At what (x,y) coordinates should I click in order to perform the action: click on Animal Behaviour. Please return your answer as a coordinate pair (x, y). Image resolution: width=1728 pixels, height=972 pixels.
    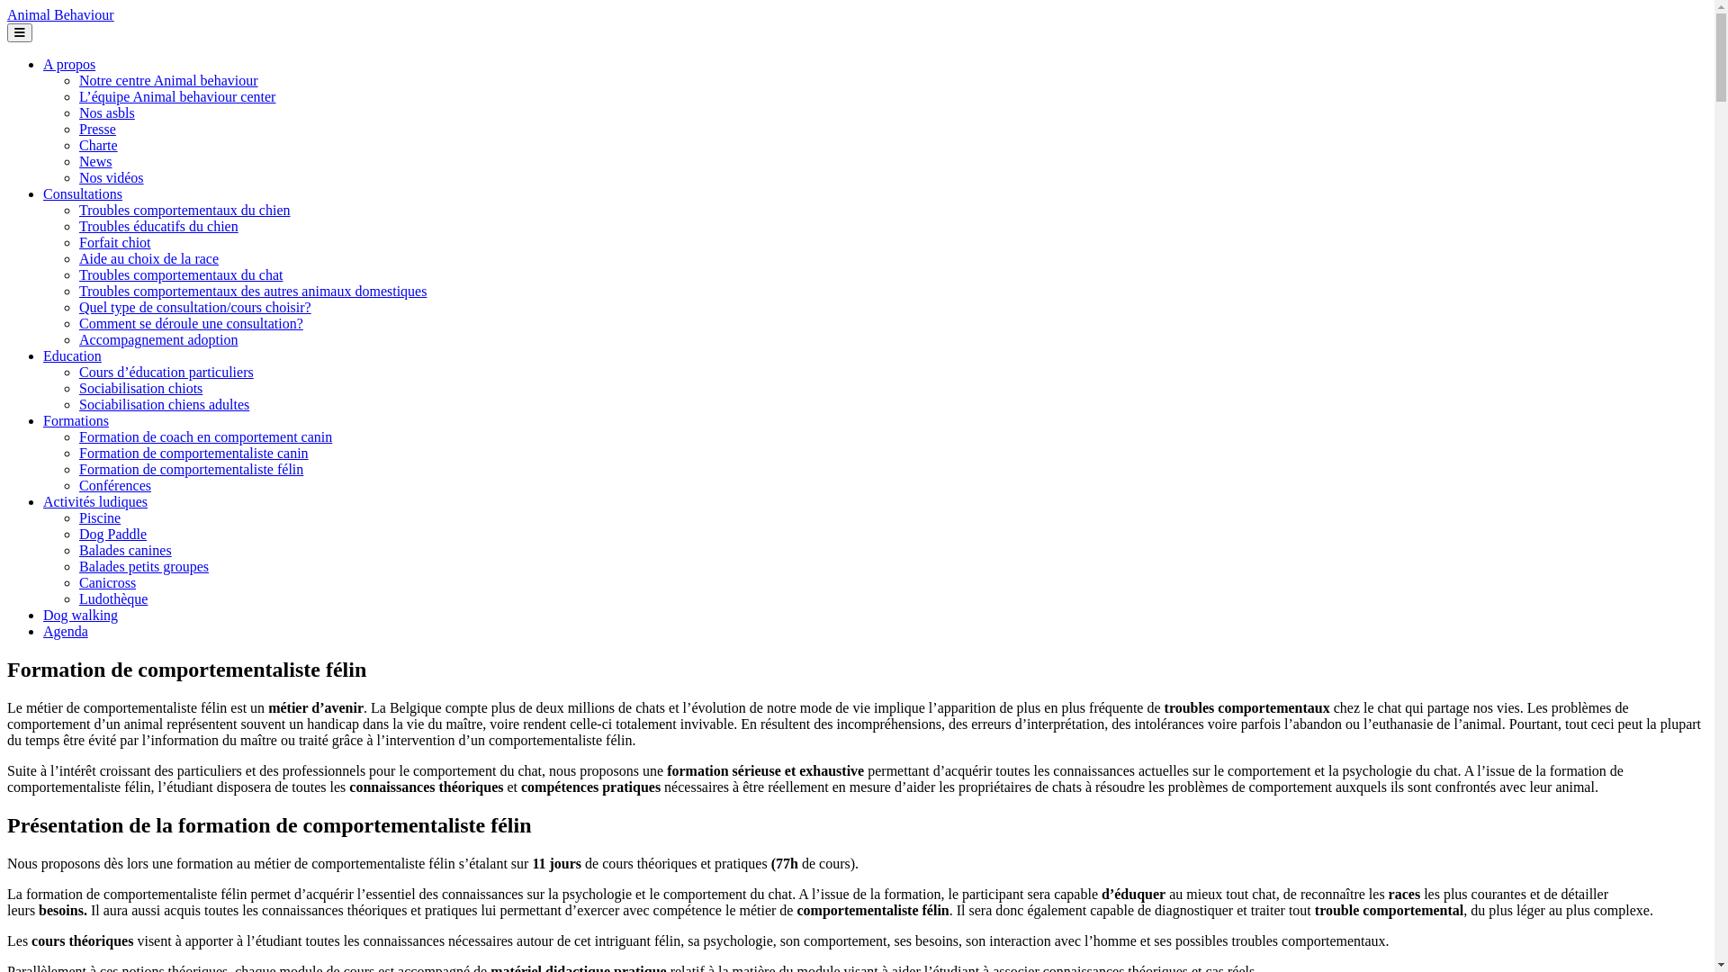
    Looking at the image, I should click on (61, 14).